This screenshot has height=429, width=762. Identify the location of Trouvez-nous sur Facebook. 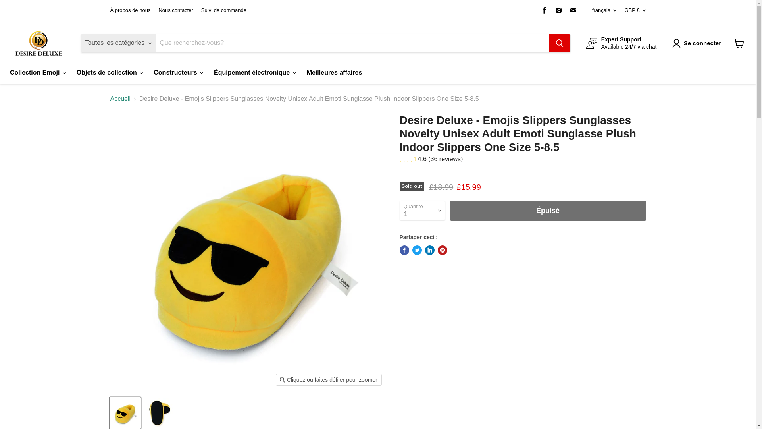
(545, 10).